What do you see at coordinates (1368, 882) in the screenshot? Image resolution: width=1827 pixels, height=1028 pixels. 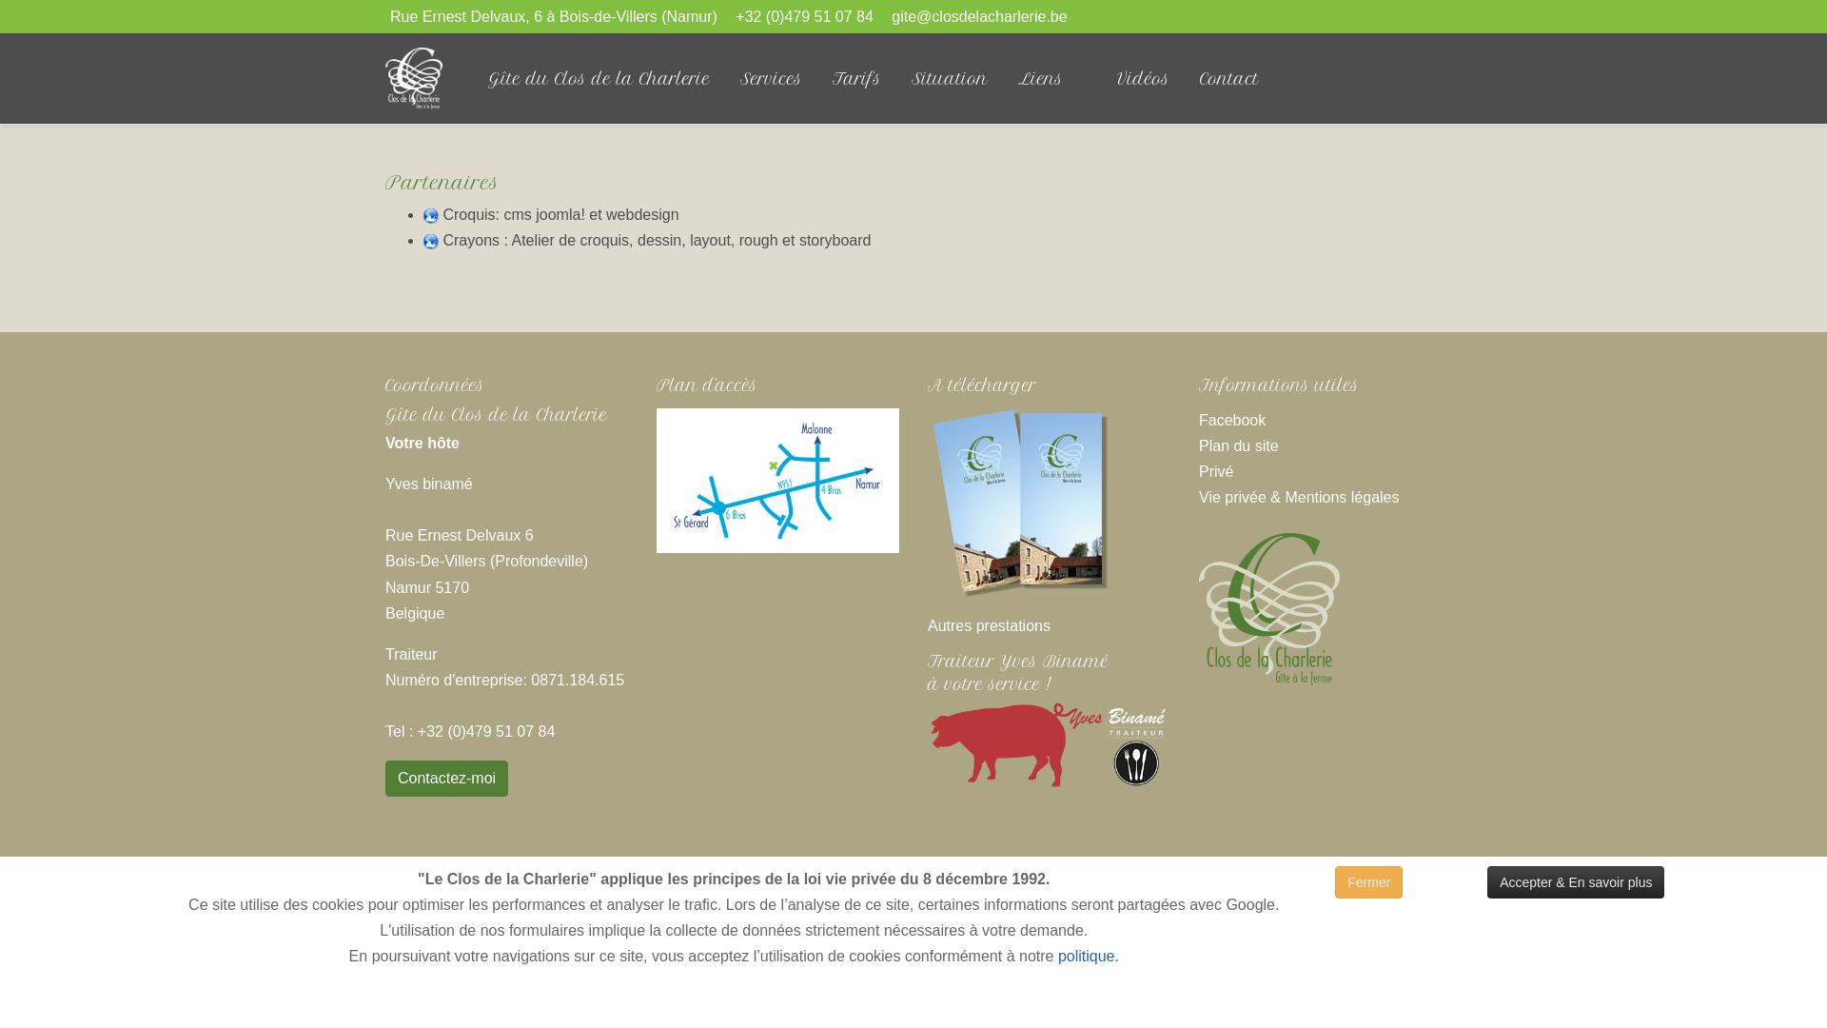 I see `Fermer` at bounding box center [1368, 882].